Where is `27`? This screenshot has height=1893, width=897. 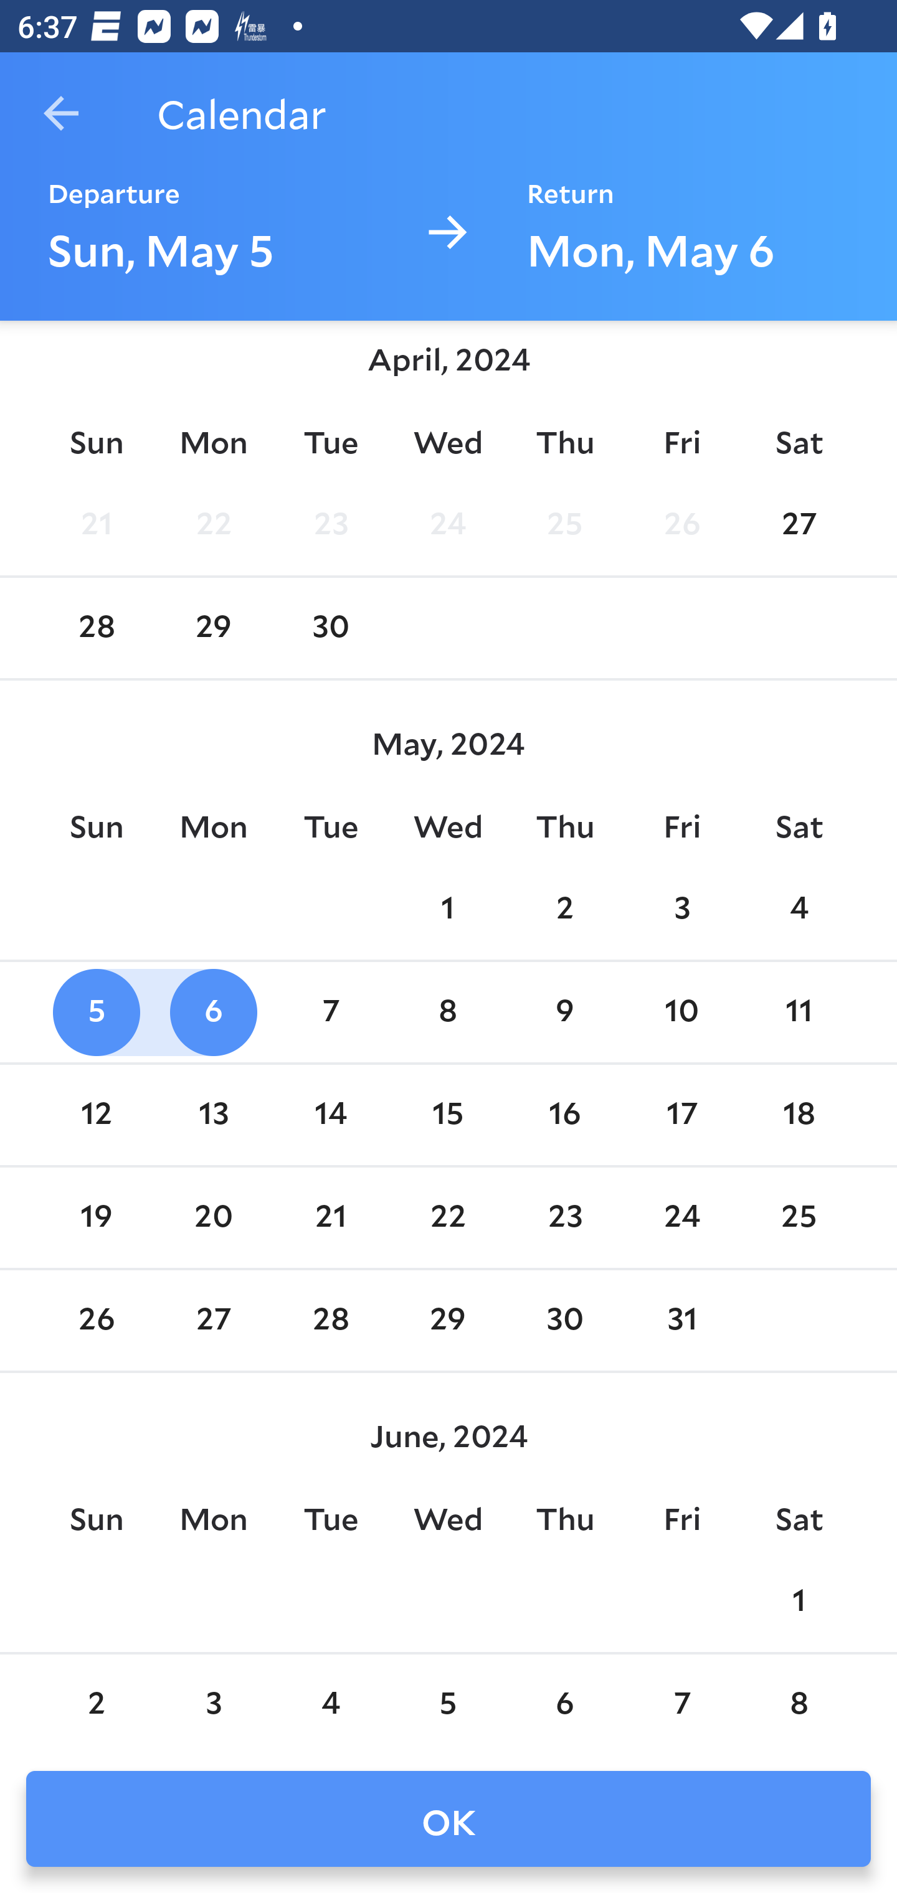
27 is located at coordinates (214, 1321).